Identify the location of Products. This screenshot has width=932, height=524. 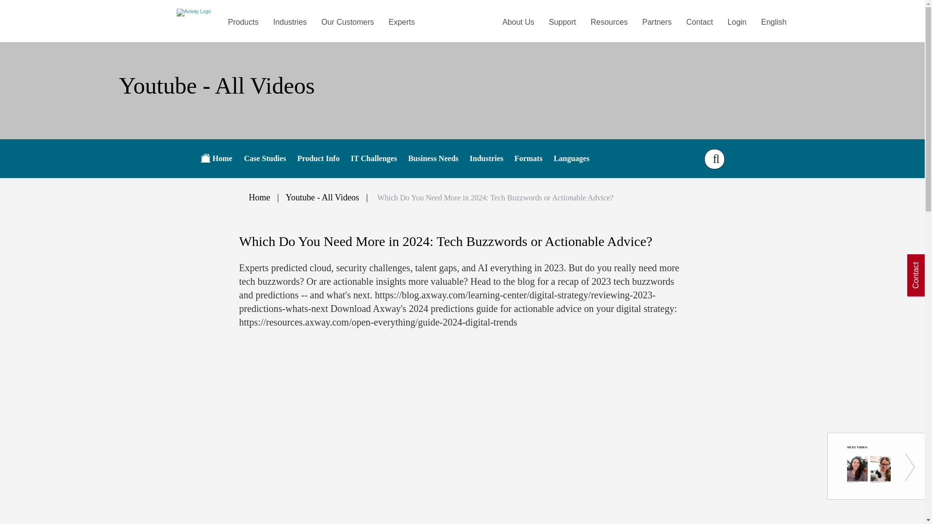
(243, 22).